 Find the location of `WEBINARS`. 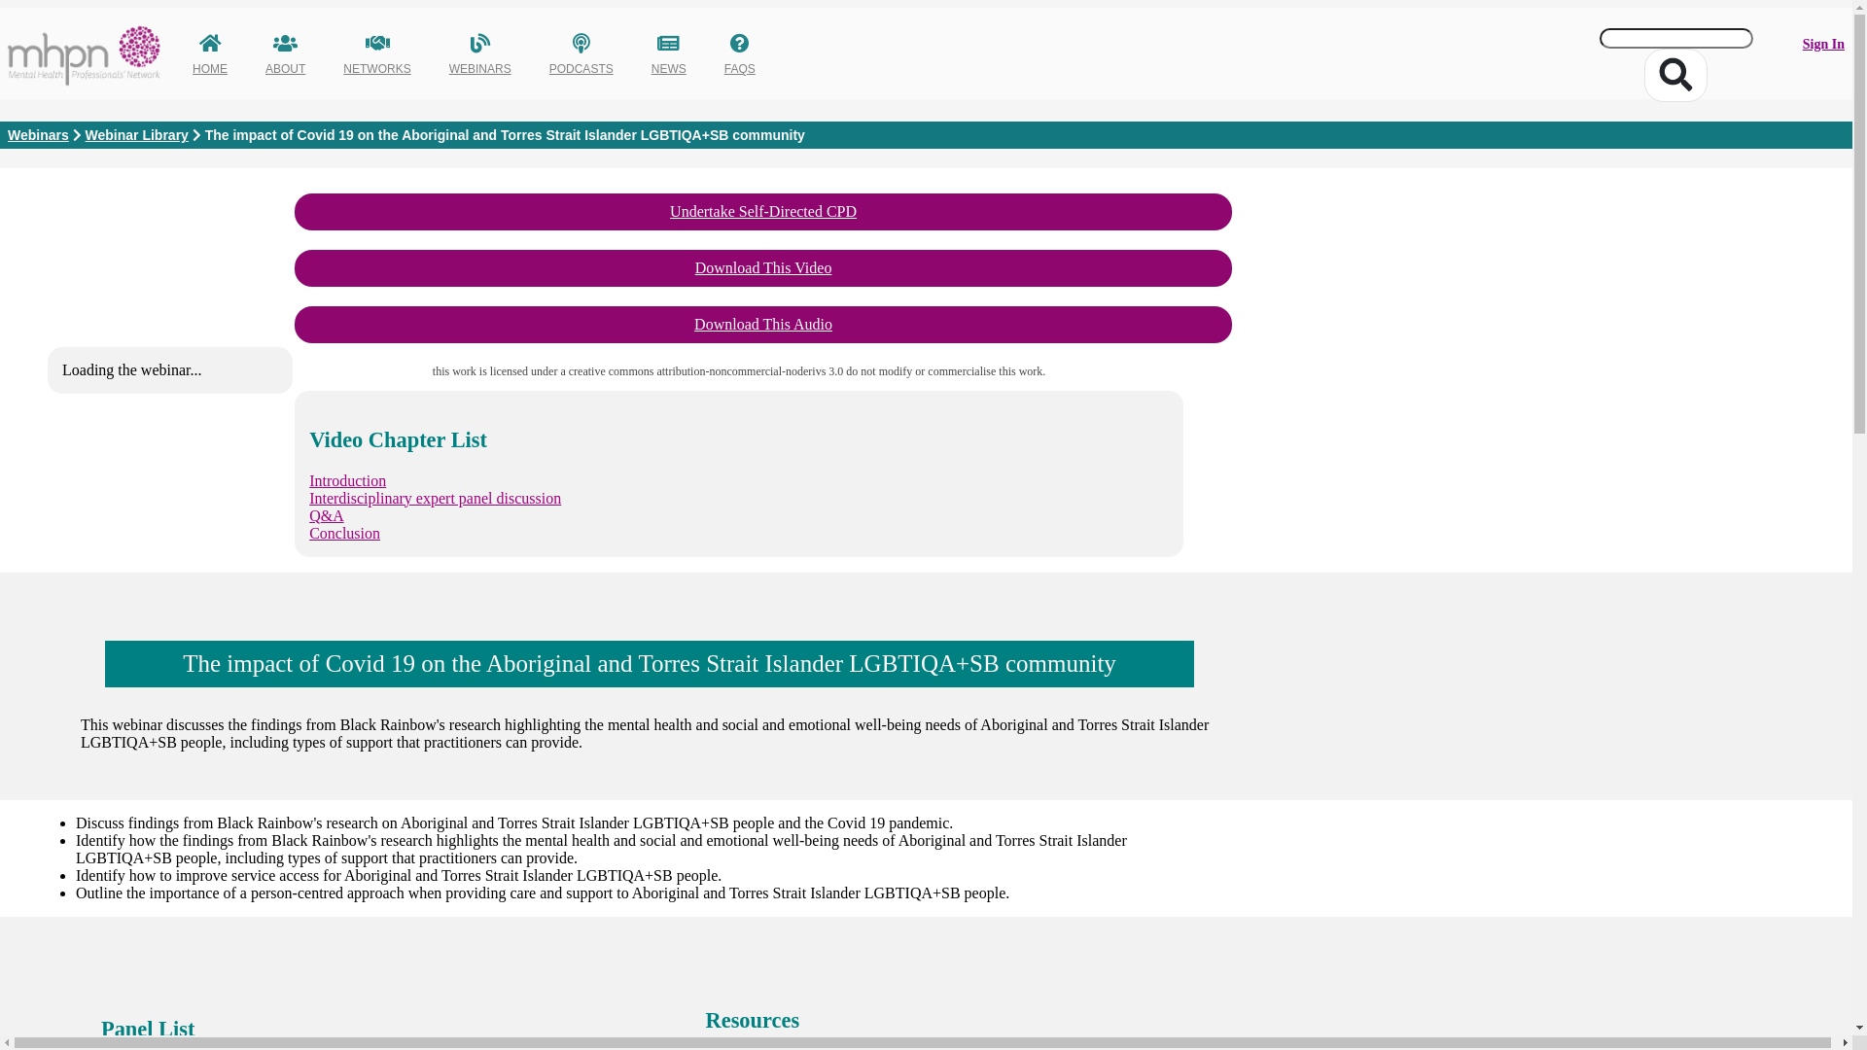

WEBINARS is located at coordinates (480, 69).